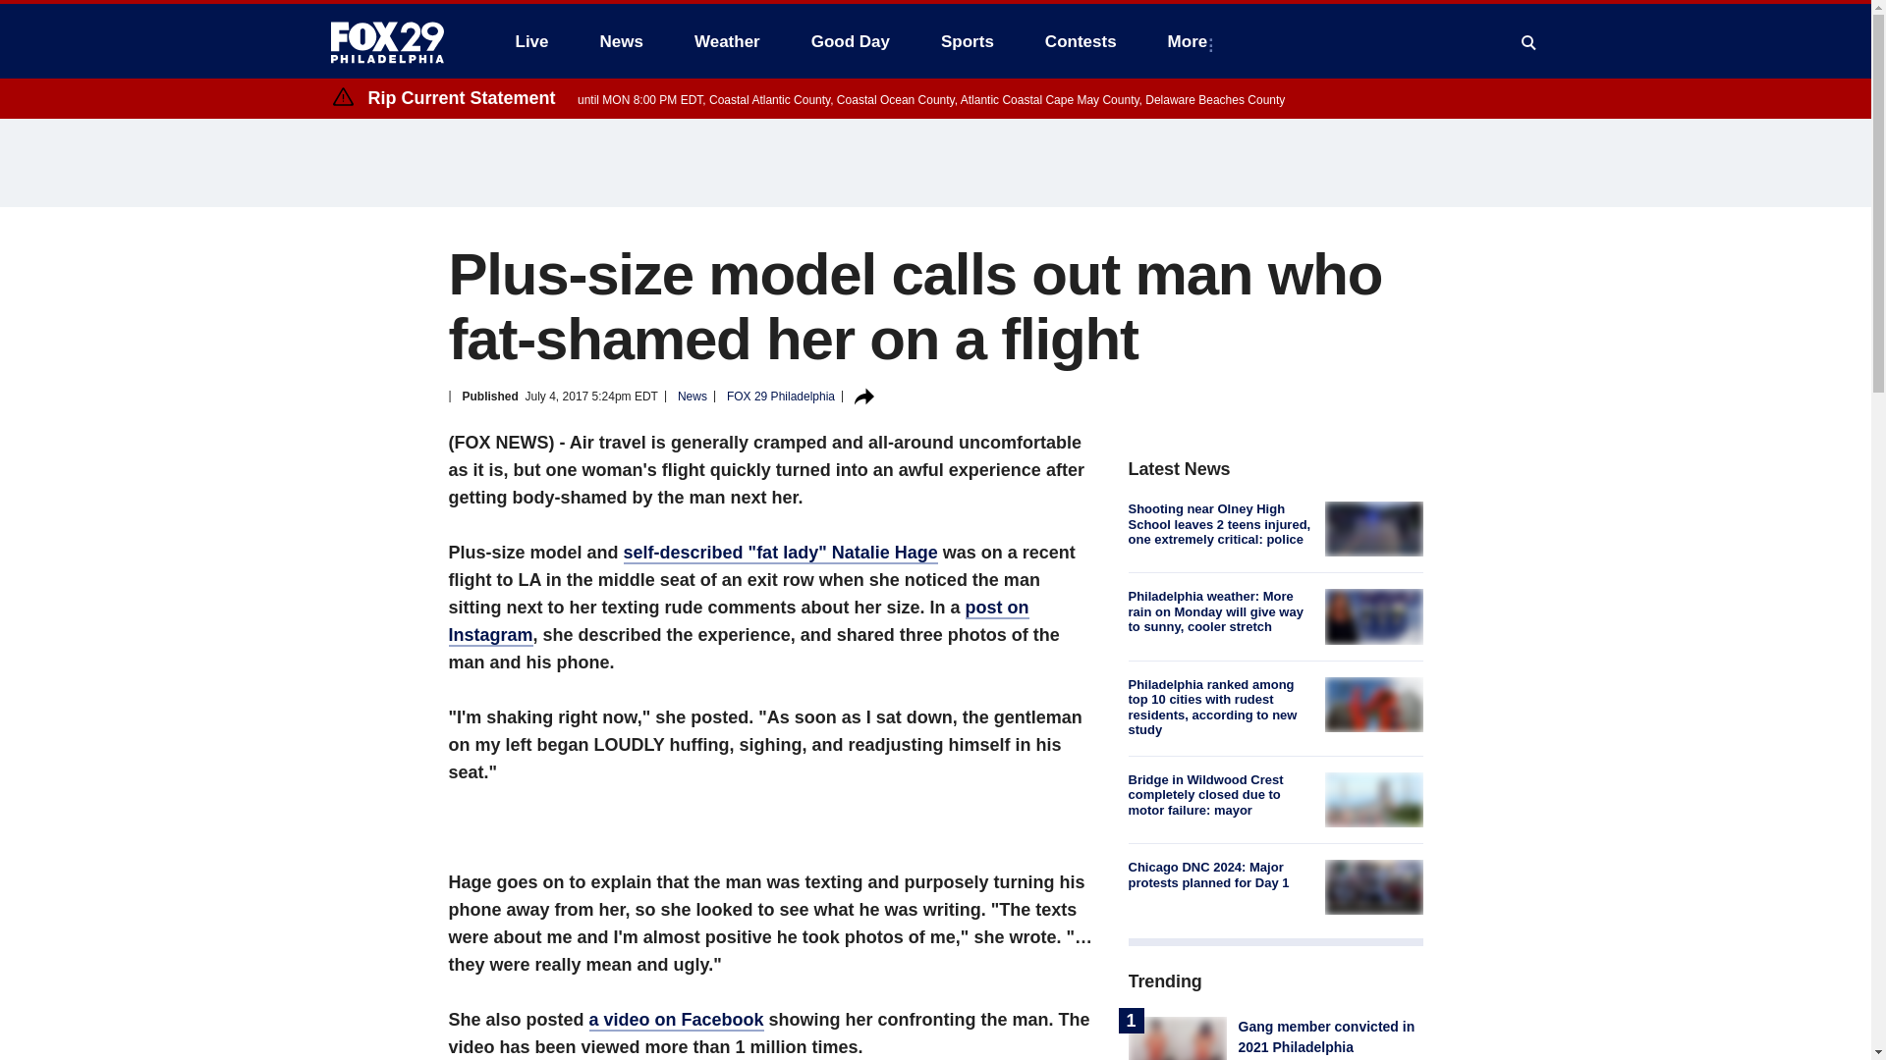 The height and width of the screenshot is (1060, 1886). Describe the element at coordinates (621, 41) in the screenshot. I see `News` at that location.